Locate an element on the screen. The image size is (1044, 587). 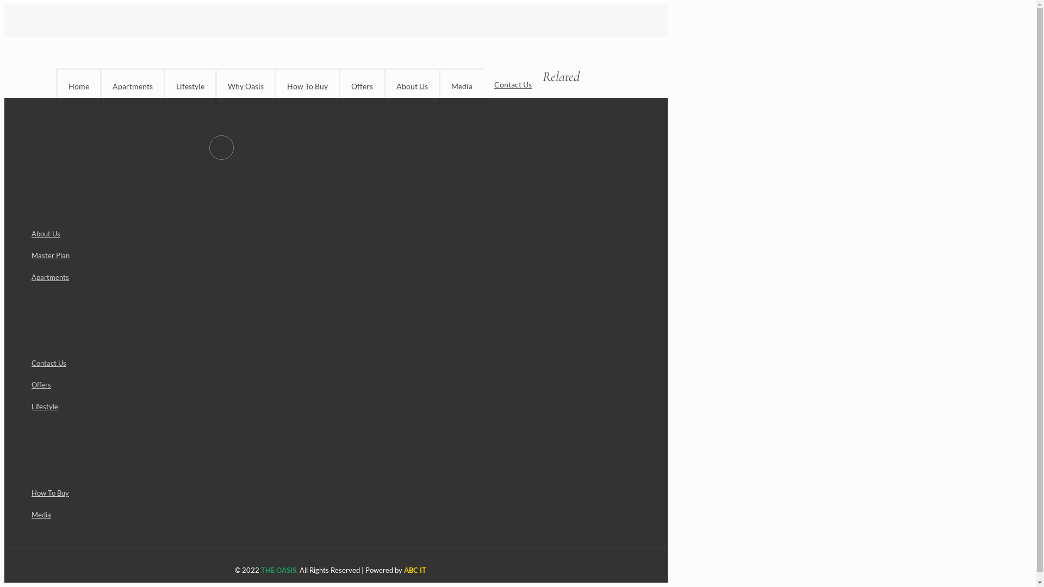
Media is located at coordinates (341, 515).